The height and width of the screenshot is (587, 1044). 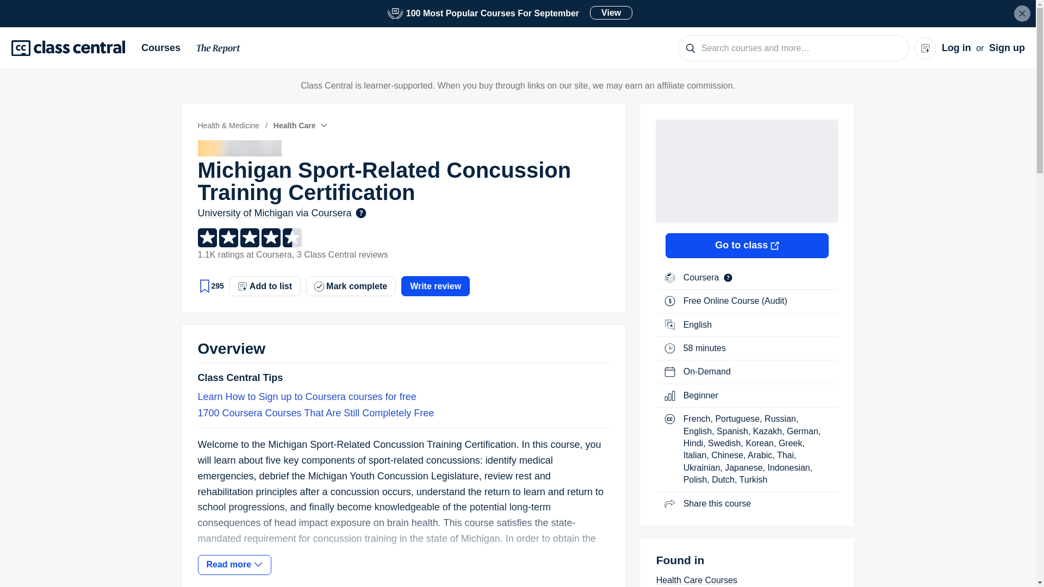 What do you see at coordinates (1022, 13) in the screenshot?
I see `List of Coursera MOOCs` at bounding box center [1022, 13].